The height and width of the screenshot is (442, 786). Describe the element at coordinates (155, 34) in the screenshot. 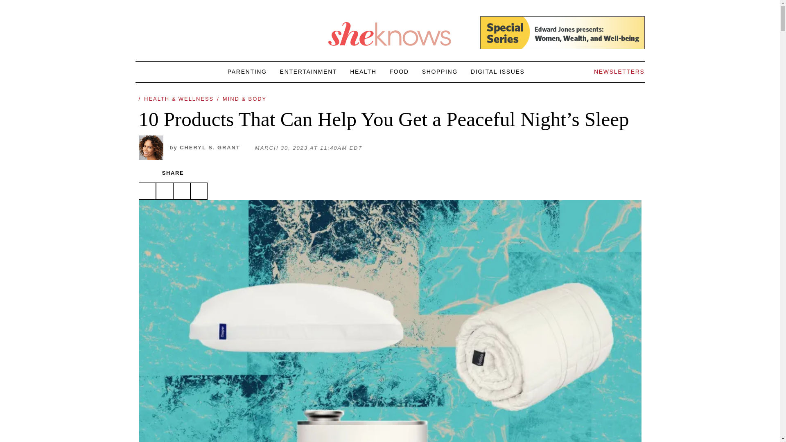

I see `Plus Icon` at that location.